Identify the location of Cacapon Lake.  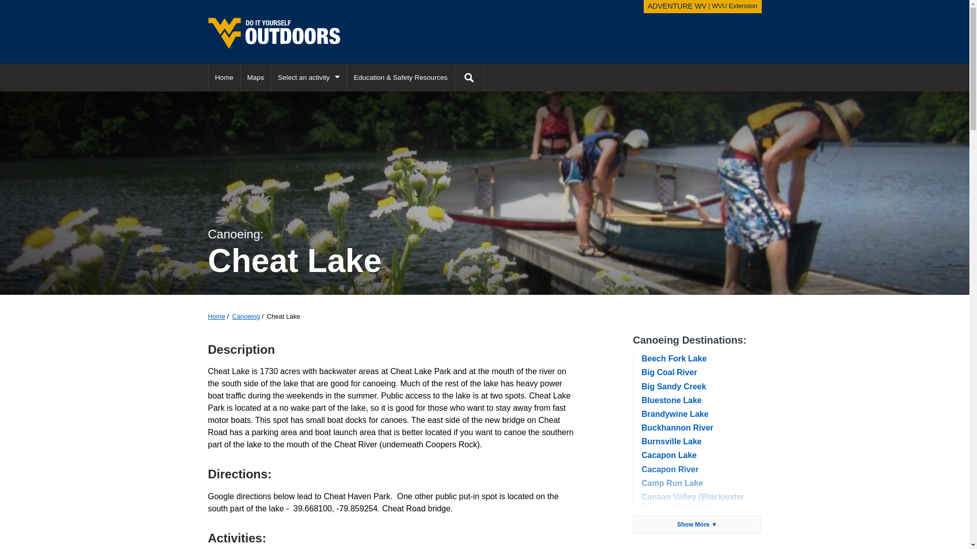
(670, 372).